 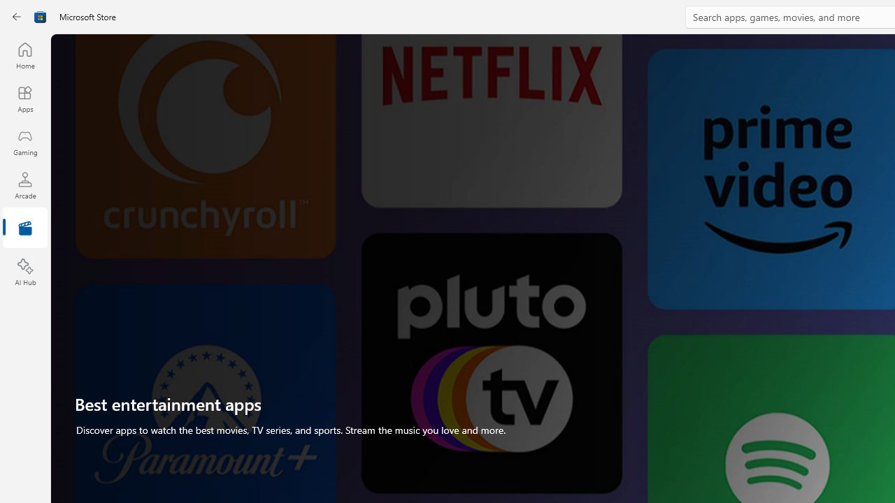 What do you see at coordinates (25, 229) in the screenshot?
I see `Entertainment` at bounding box center [25, 229].